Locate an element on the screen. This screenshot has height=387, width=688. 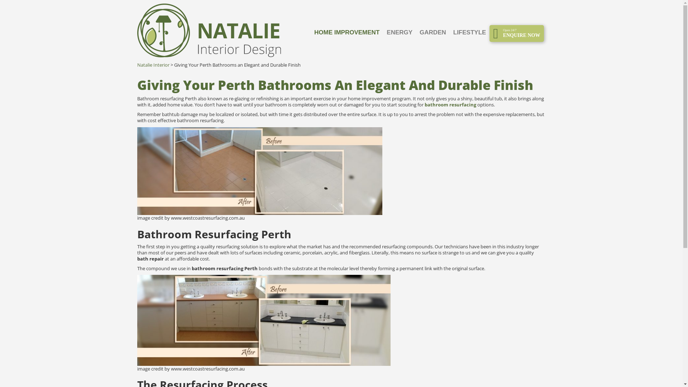
LIFESTYLE is located at coordinates (470, 33).